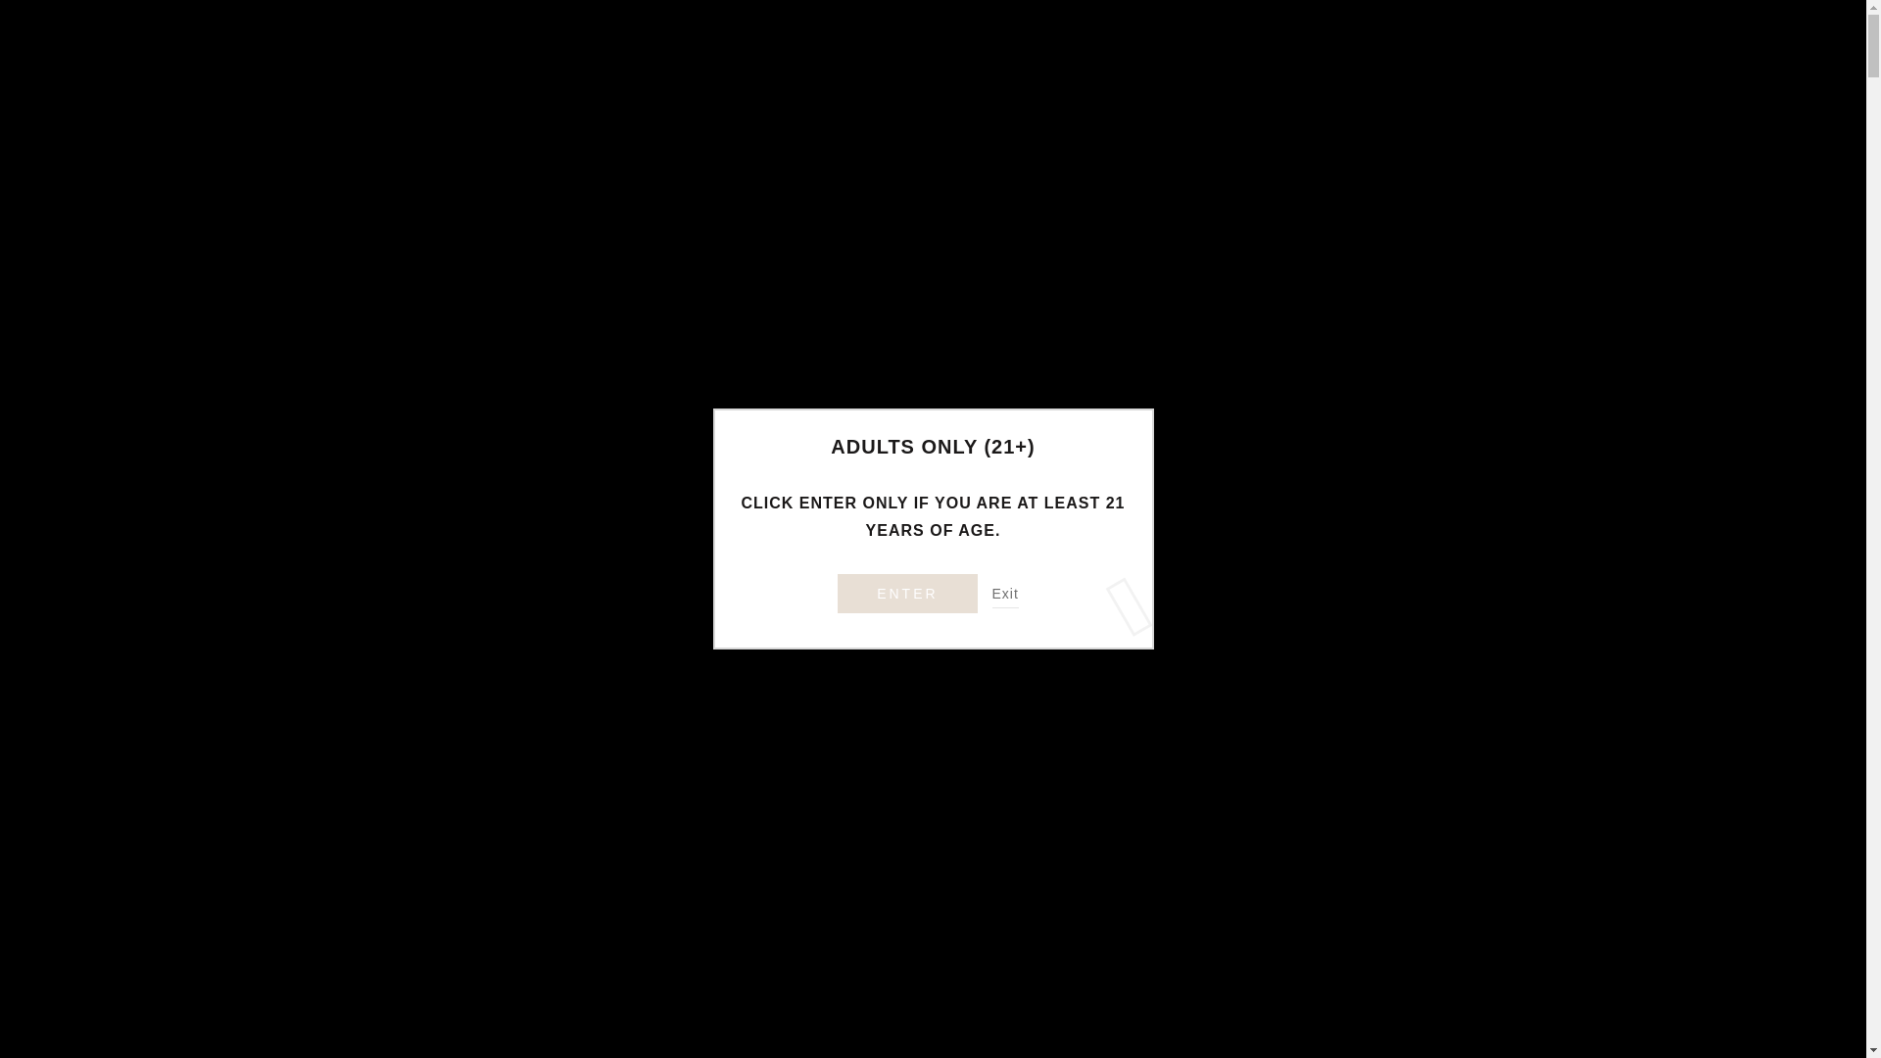  What do you see at coordinates (827, 168) in the screenshot?
I see `EJUICE` at bounding box center [827, 168].